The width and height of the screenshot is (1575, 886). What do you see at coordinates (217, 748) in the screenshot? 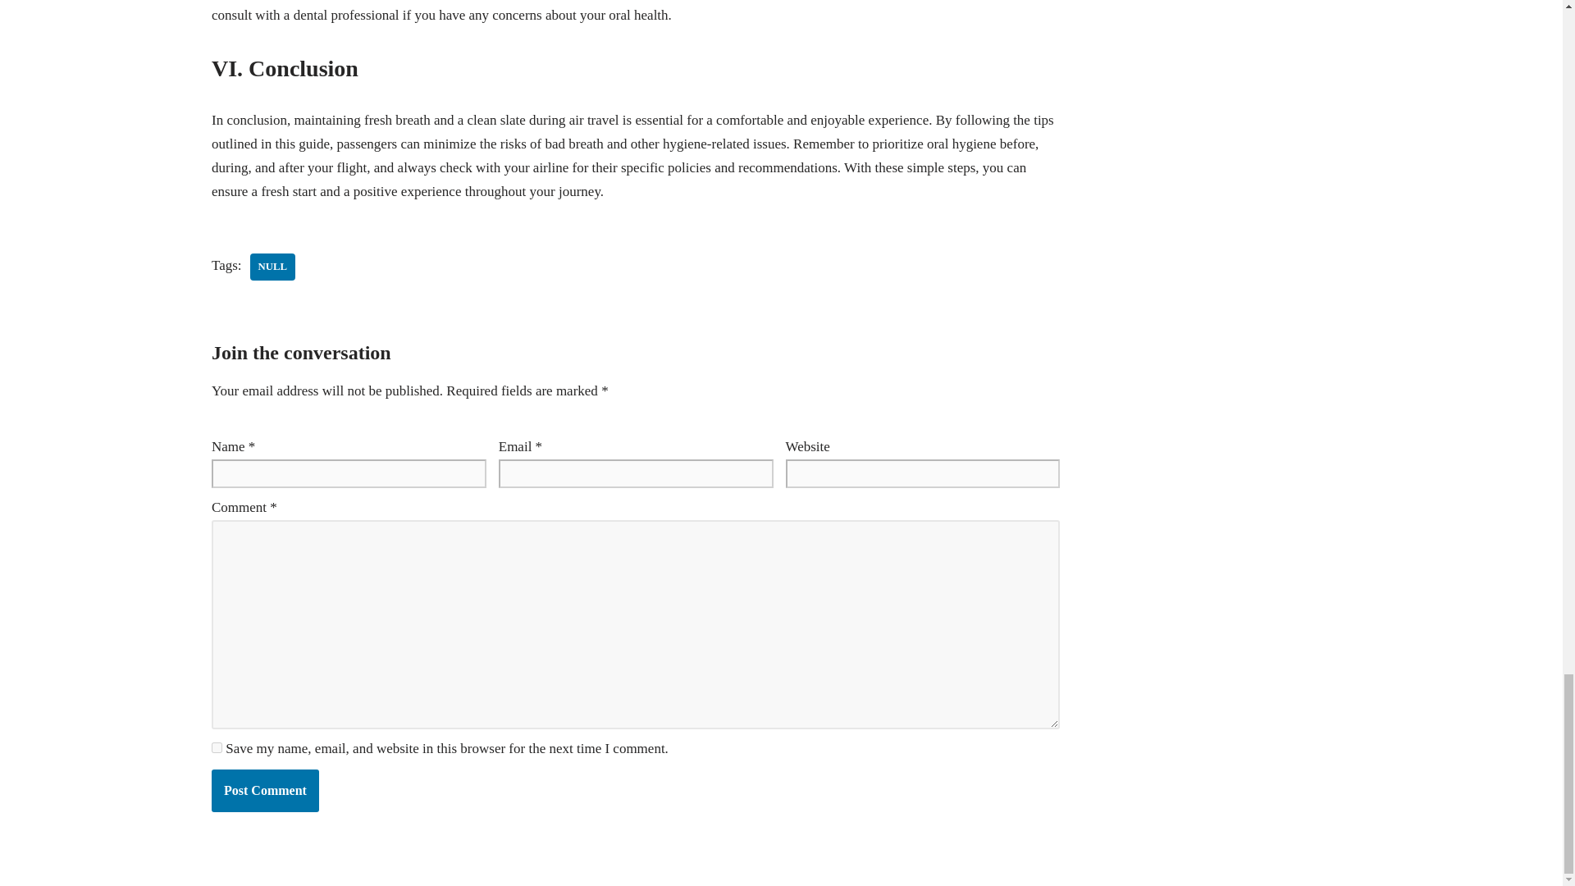
I see `yes` at bounding box center [217, 748].